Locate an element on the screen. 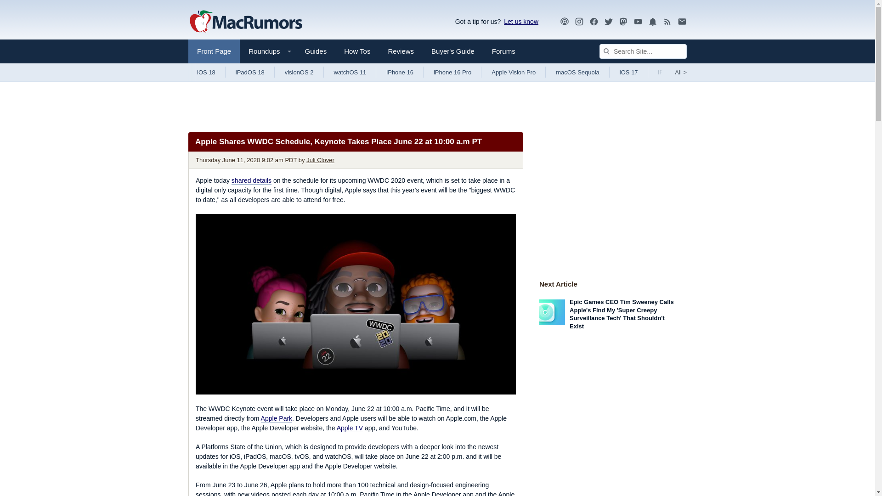  Facebook is located at coordinates (594, 21).